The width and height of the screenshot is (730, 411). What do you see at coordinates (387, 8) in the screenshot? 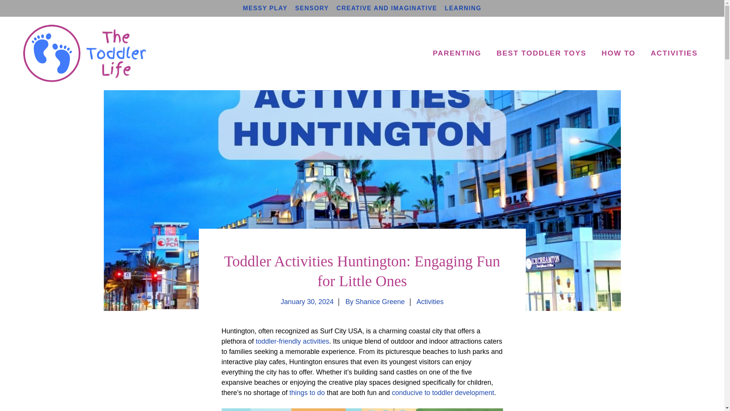
I see `CREATIVE AND IMAGINATIVE` at bounding box center [387, 8].